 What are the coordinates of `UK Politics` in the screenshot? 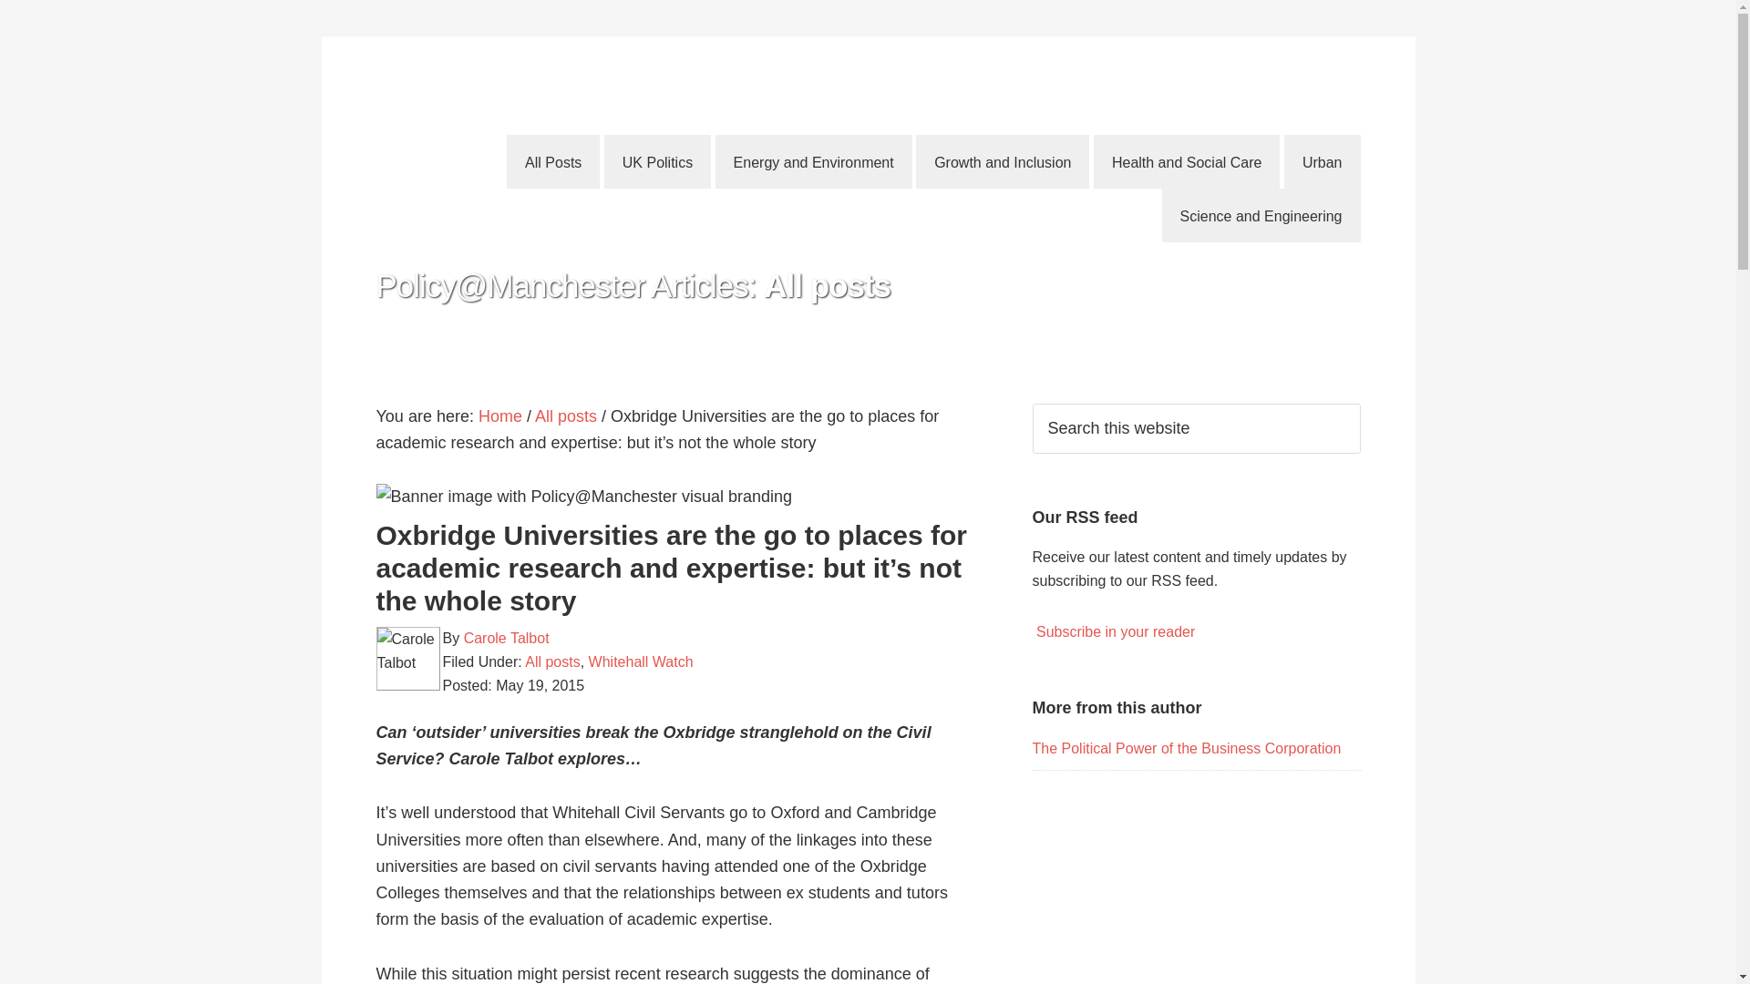 It's located at (656, 161).